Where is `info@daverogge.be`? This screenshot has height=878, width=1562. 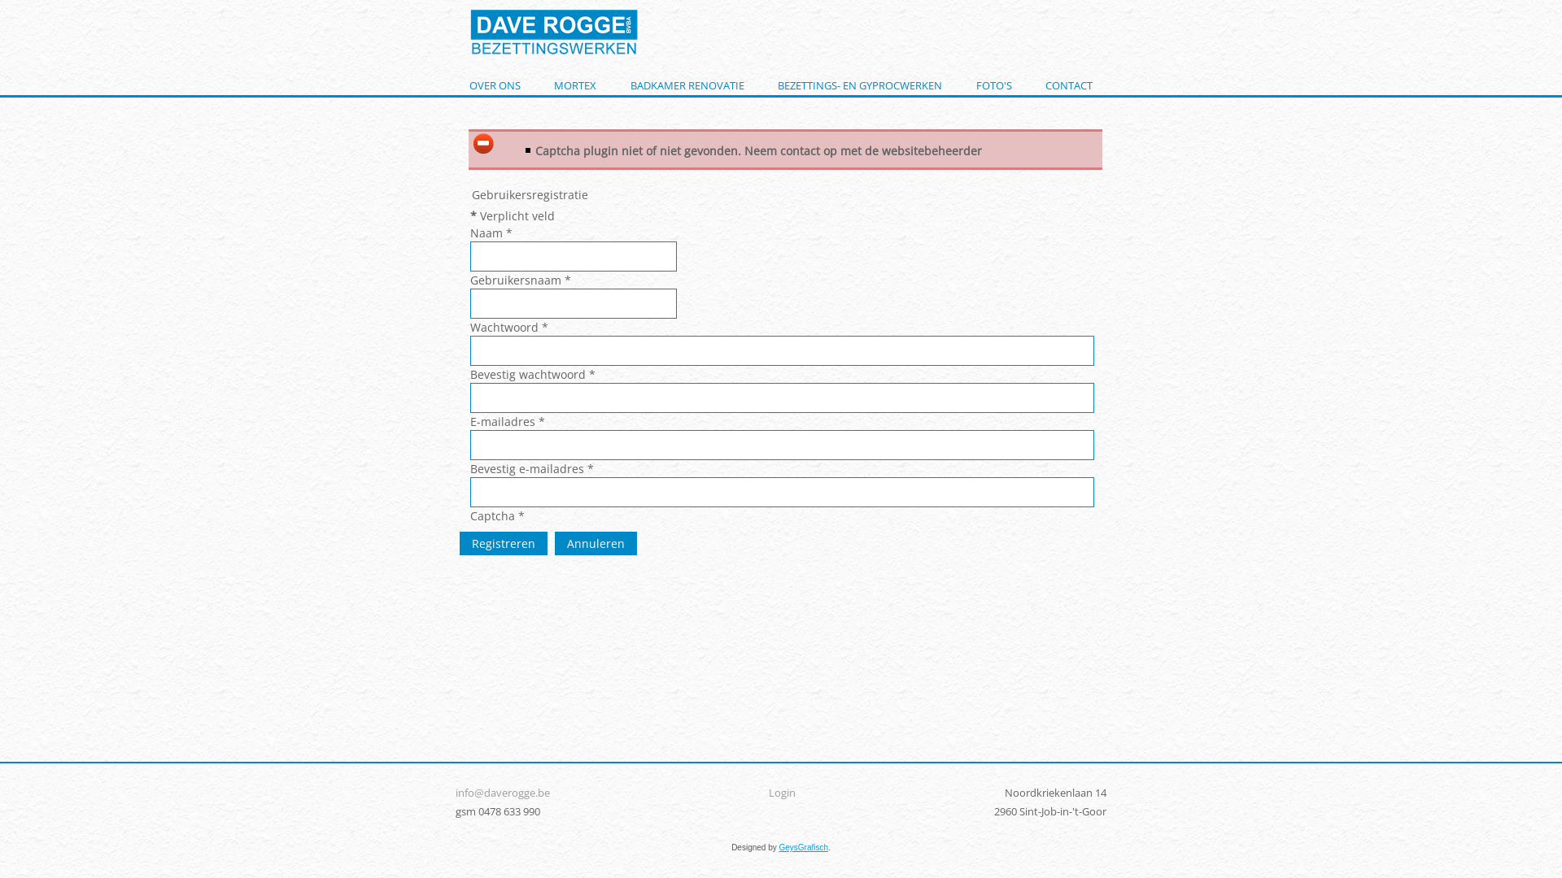
info@daverogge.be is located at coordinates (503, 793).